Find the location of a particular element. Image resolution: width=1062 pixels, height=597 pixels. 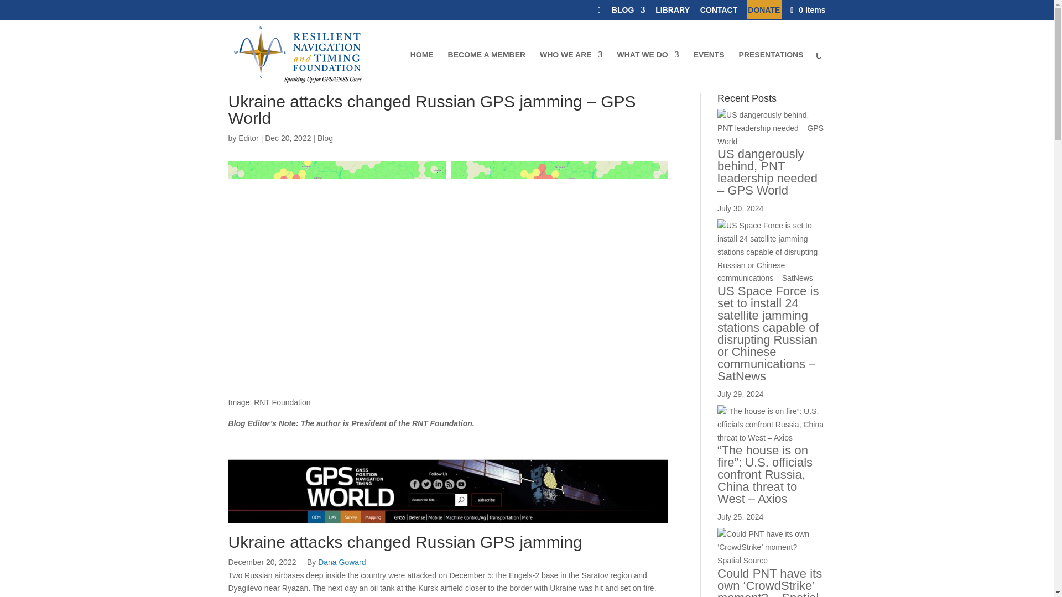

Posts by Dana Goward is located at coordinates (341, 562).